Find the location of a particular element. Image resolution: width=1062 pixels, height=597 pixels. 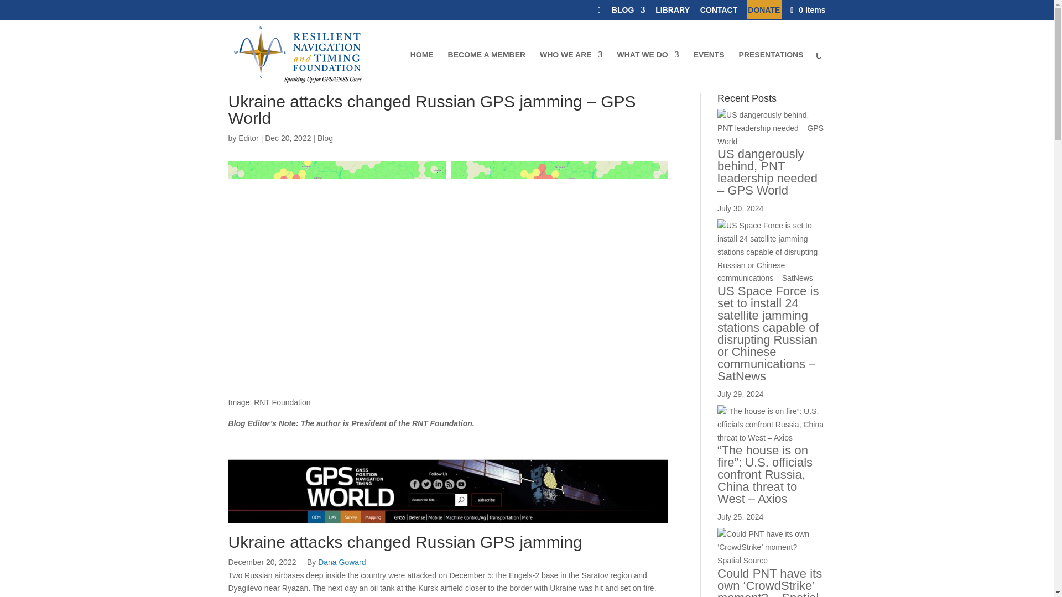

Posts by Dana Goward is located at coordinates (341, 562).